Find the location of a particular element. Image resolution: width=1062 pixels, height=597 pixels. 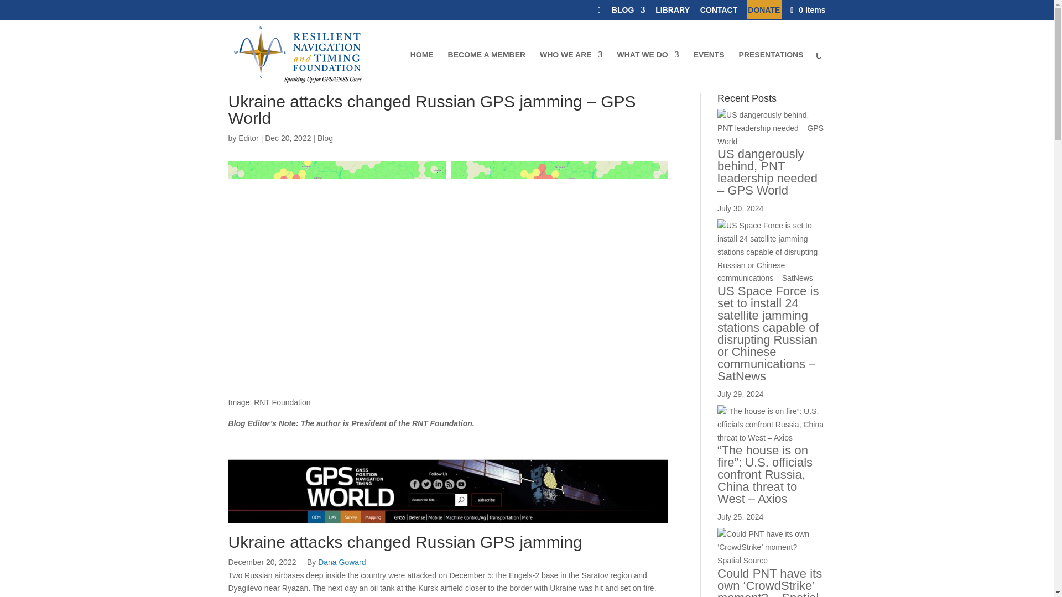

Posts by Dana Goward is located at coordinates (341, 562).